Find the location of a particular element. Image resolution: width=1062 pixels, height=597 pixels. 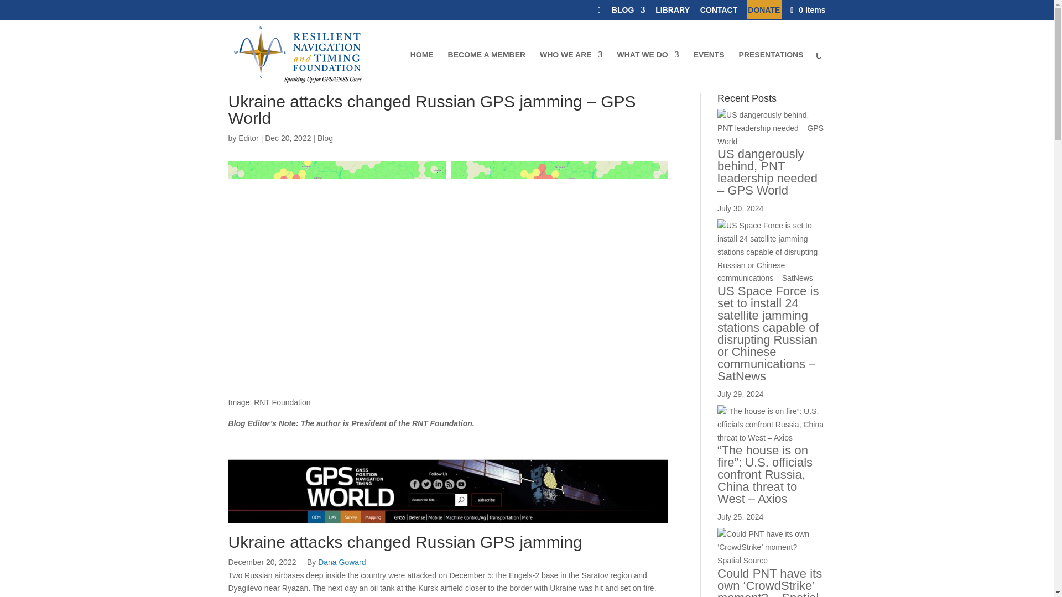

Posts by Dana Goward is located at coordinates (341, 562).